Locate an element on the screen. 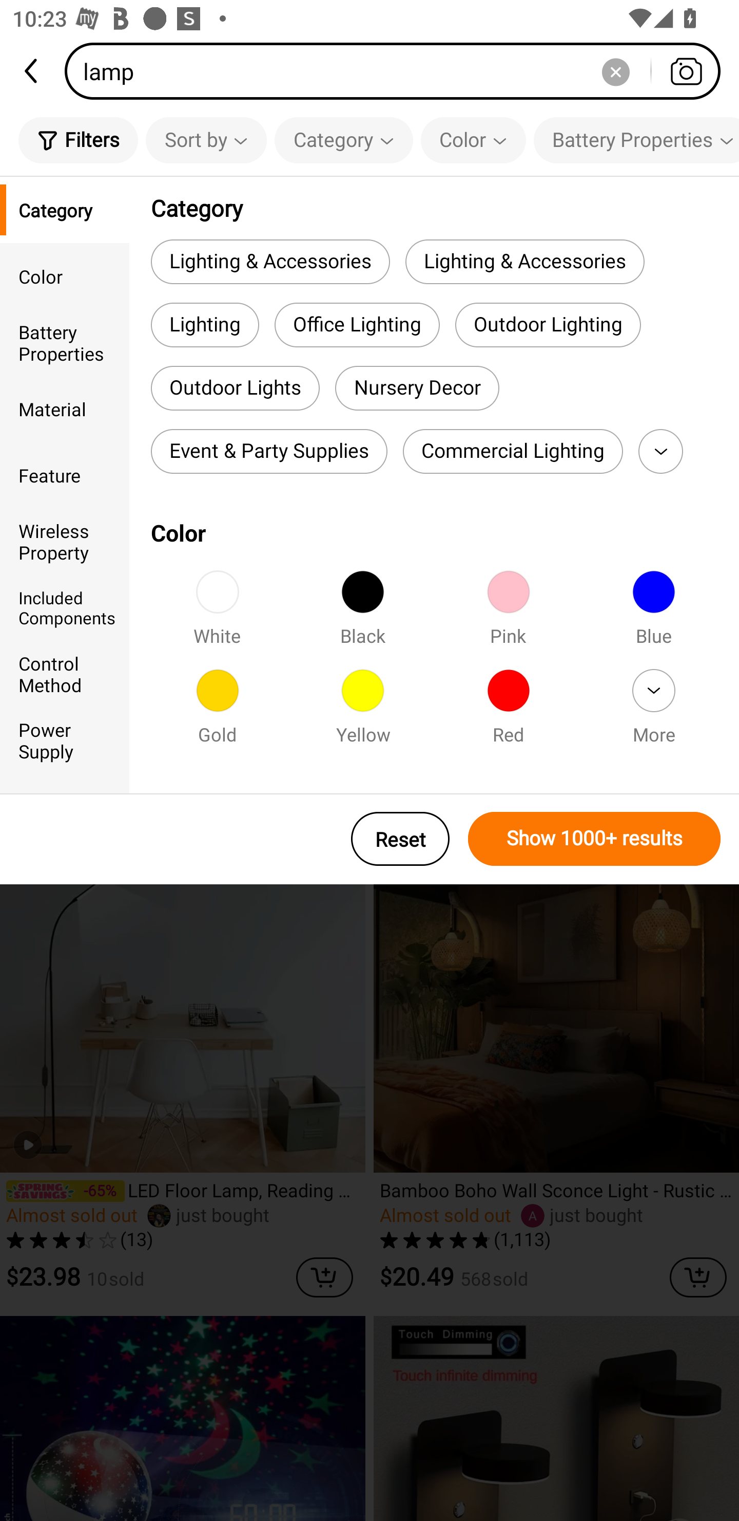 This screenshot has width=739, height=1521. Lighting & Accessories is located at coordinates (524, 261).